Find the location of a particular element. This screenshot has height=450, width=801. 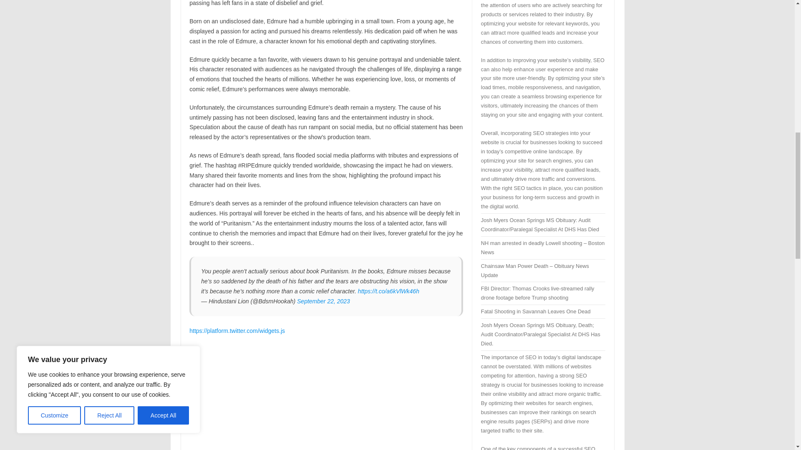

YouTube video player is located at coordinates (306, 397).